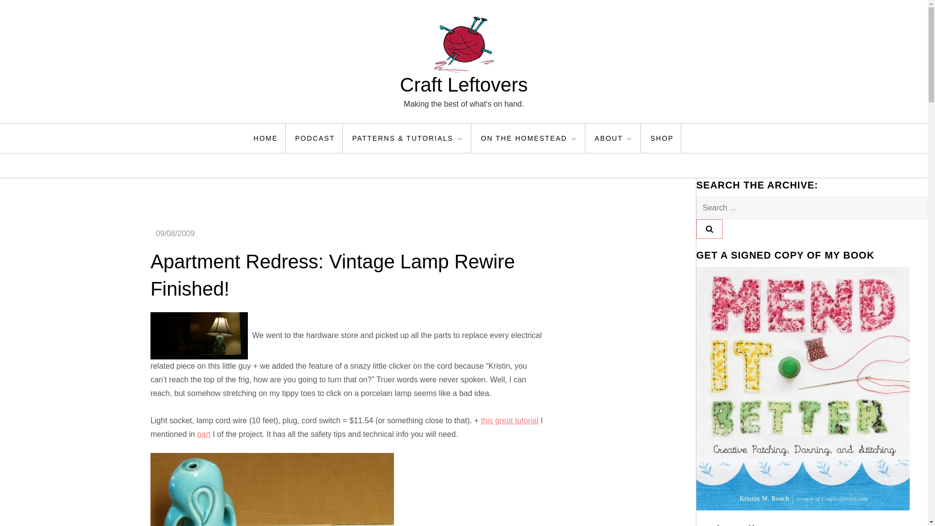 This screenshot has height=526, width=935. I want to click on HOME, so click(266, 138).